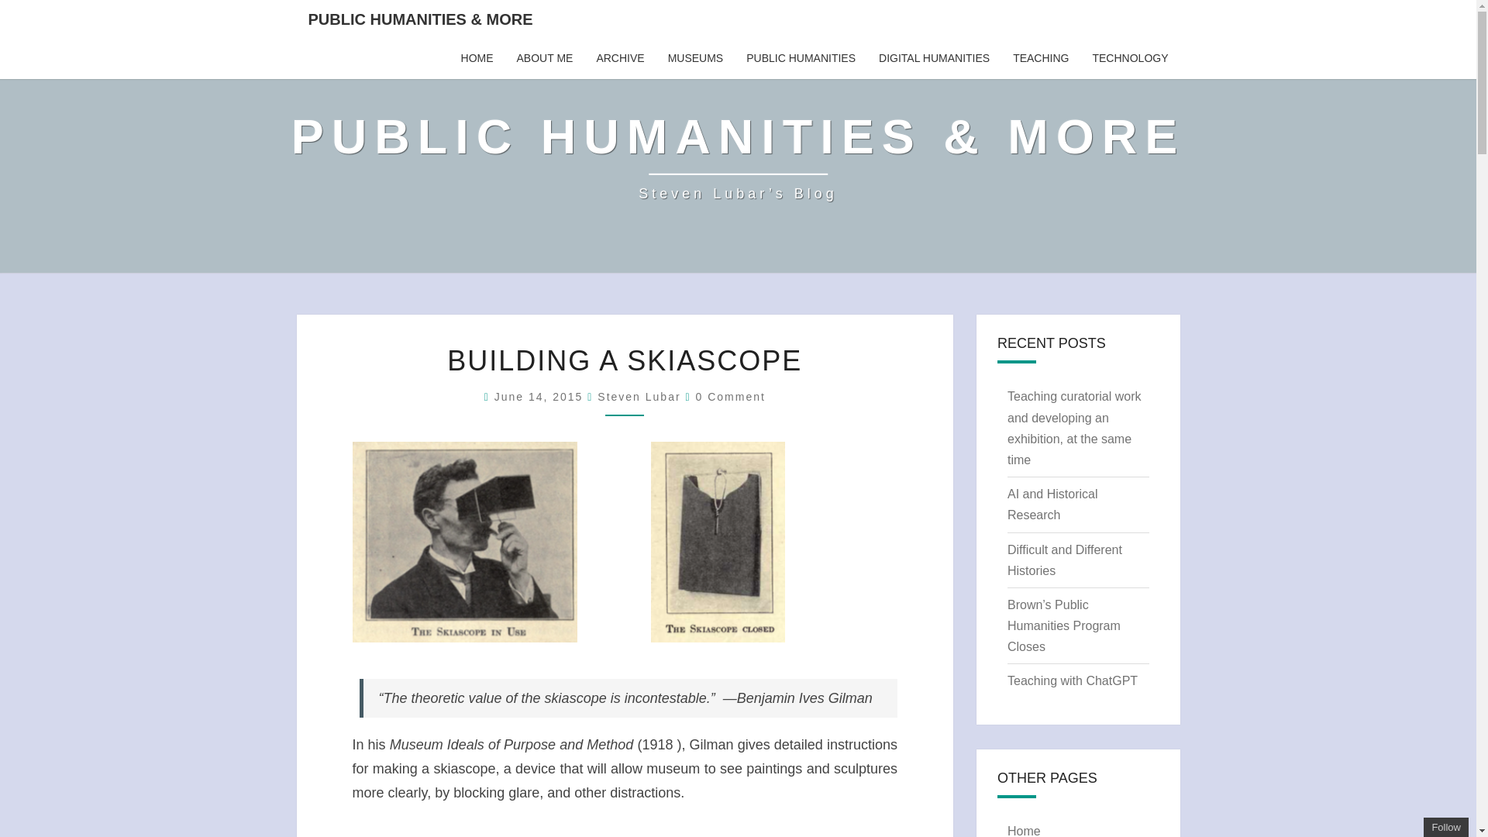 This screenshot has width=1488, height=837. I want to click on MUSEUMS, so click(695, 58).